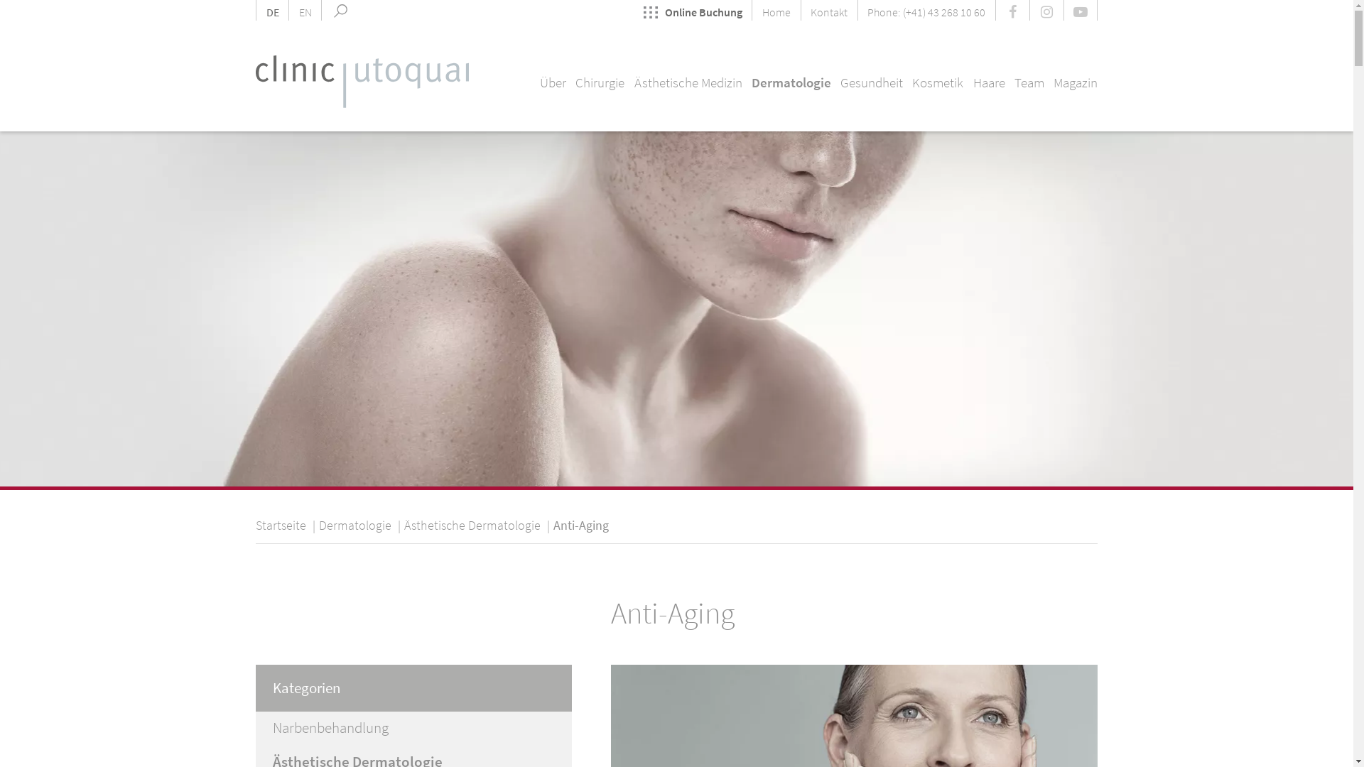 This screenshot has width=1364, height=767. What do you see at coordinates (698, 10) in the screenshot?
I see `Online Buchung` at bounding box center [698, 10].